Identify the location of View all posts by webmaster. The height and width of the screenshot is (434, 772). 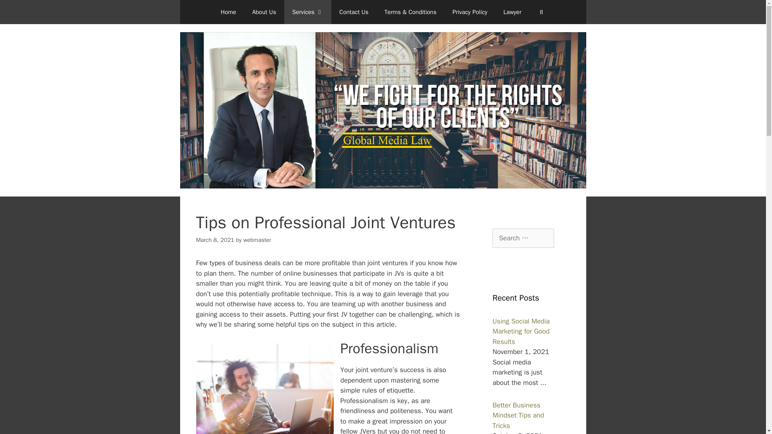
(257, 240).